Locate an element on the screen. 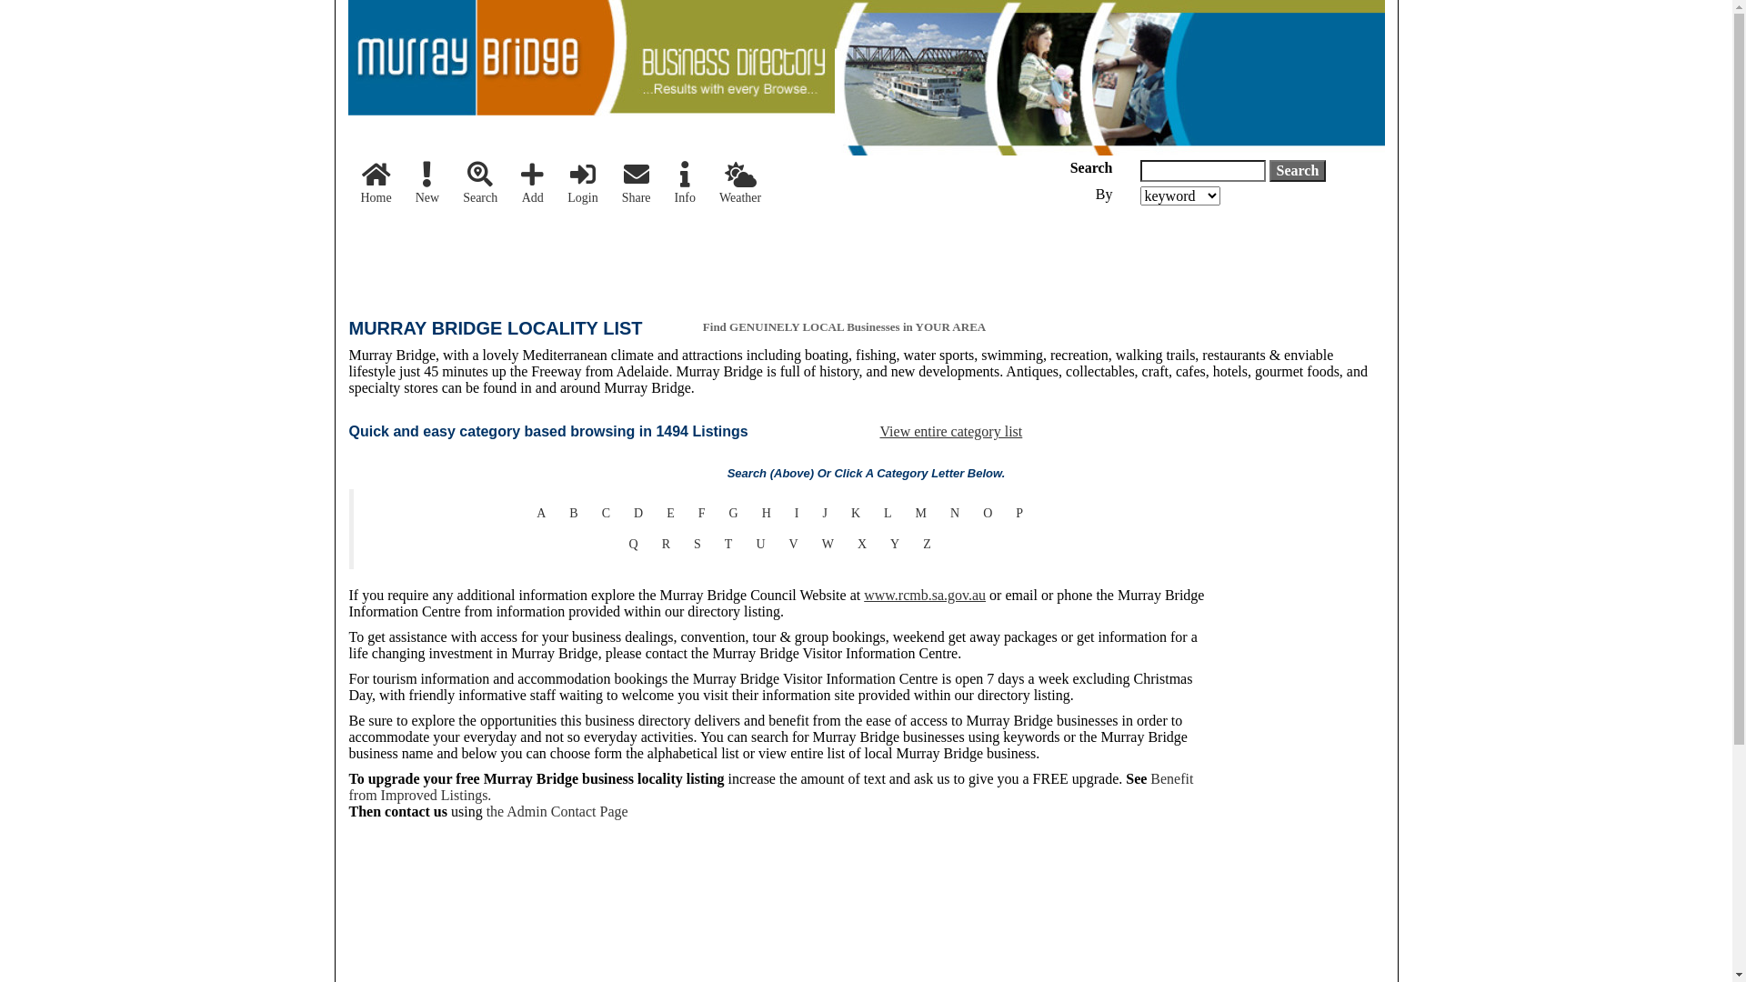 Image resolution: width=1746 pixels, height=982 pixels. Info is located at coordinates (686, 185).